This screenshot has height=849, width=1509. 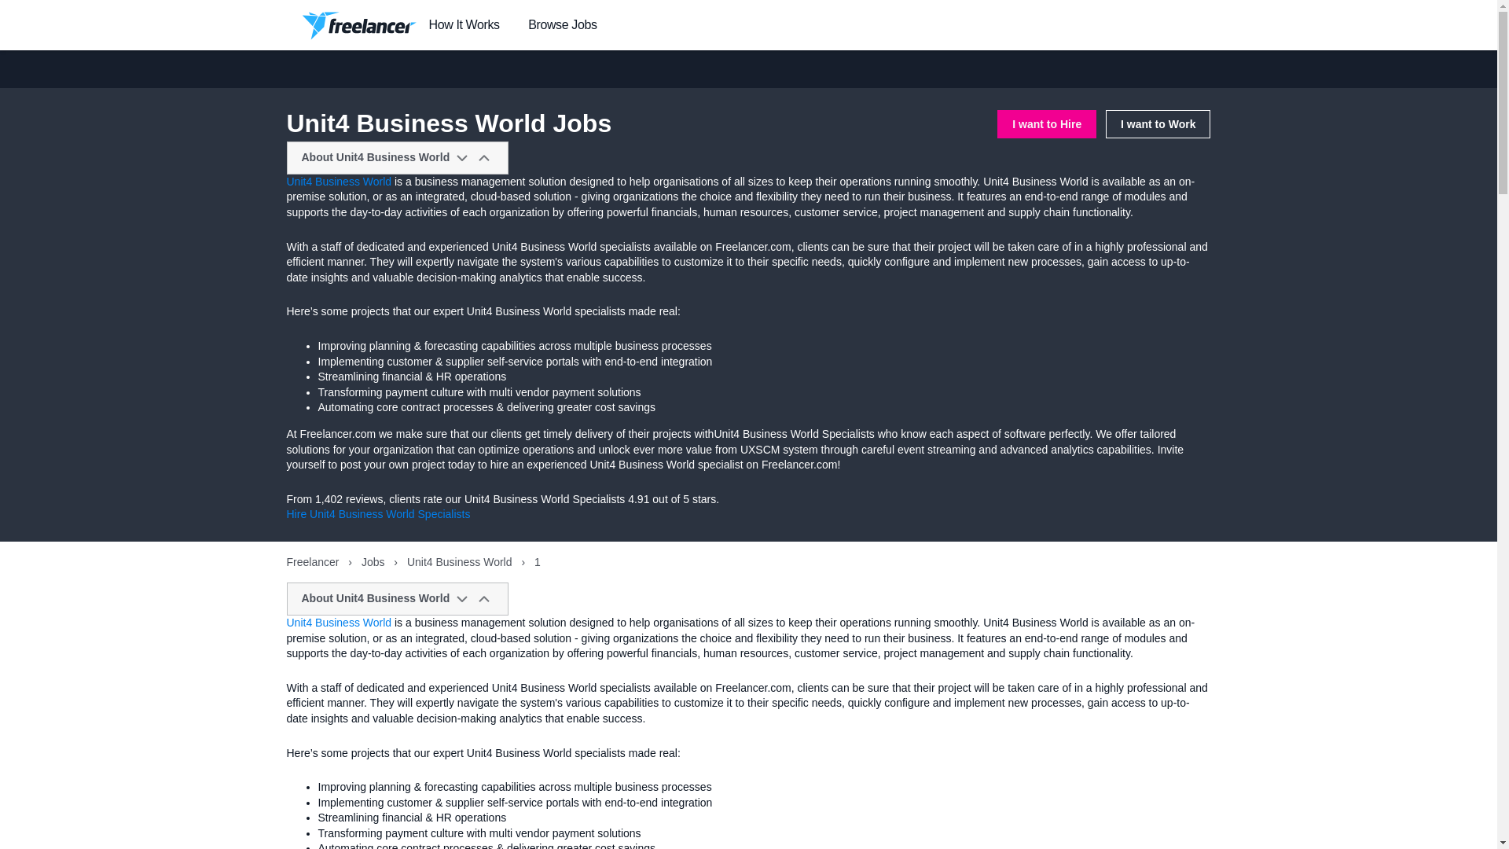 What do you see at coordinates (1047, 124) in the screenshot?
I see `I want to Hire` at bounding box center [1047, 124].